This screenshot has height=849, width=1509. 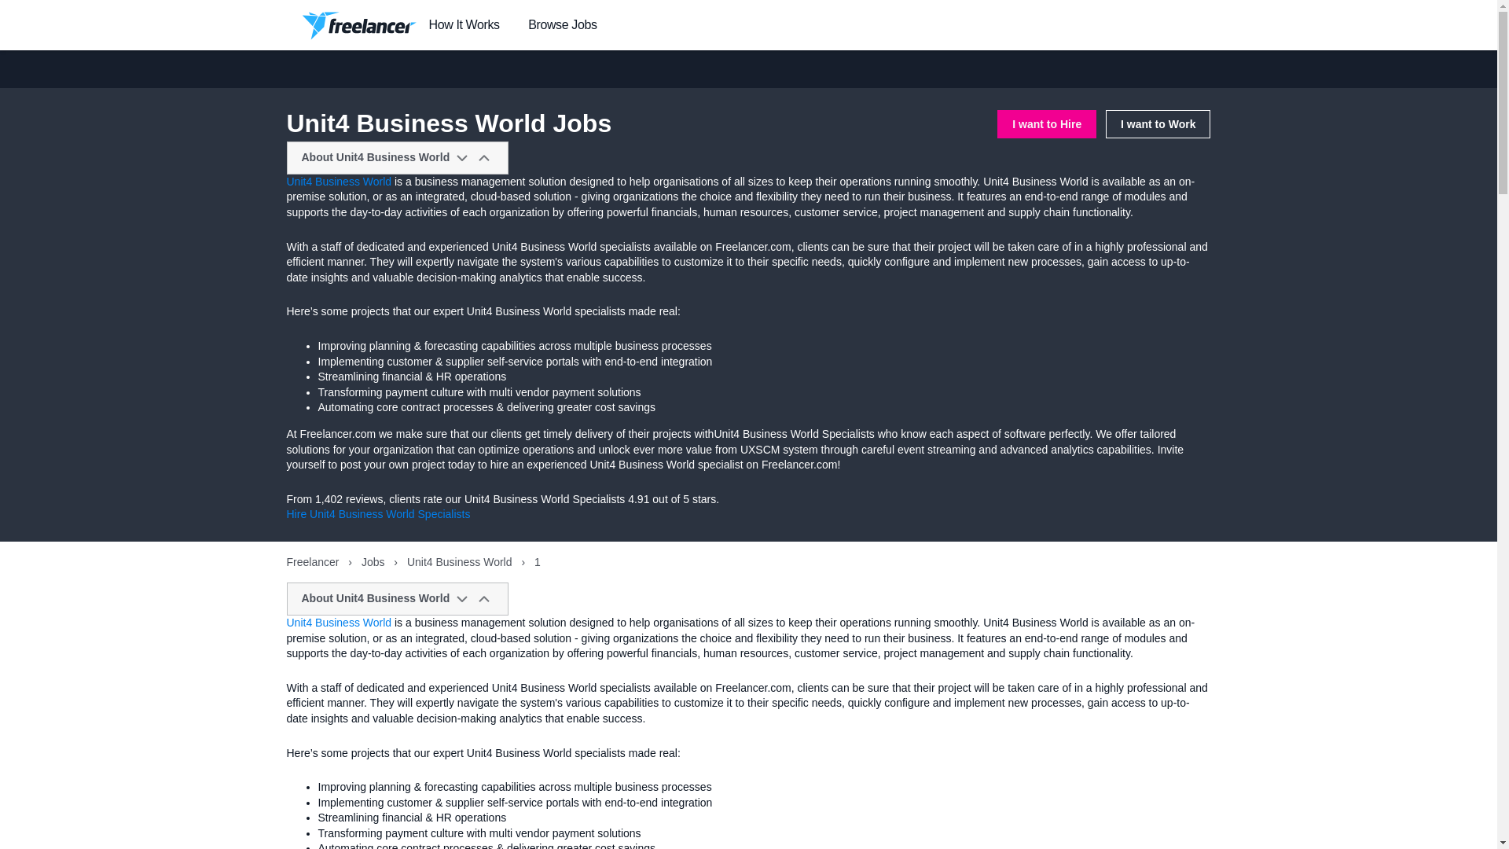 What do you see at coordinates (1047, 124) in the screenshot?
I see `I want to Hire` at bounding box center [1047, 124].